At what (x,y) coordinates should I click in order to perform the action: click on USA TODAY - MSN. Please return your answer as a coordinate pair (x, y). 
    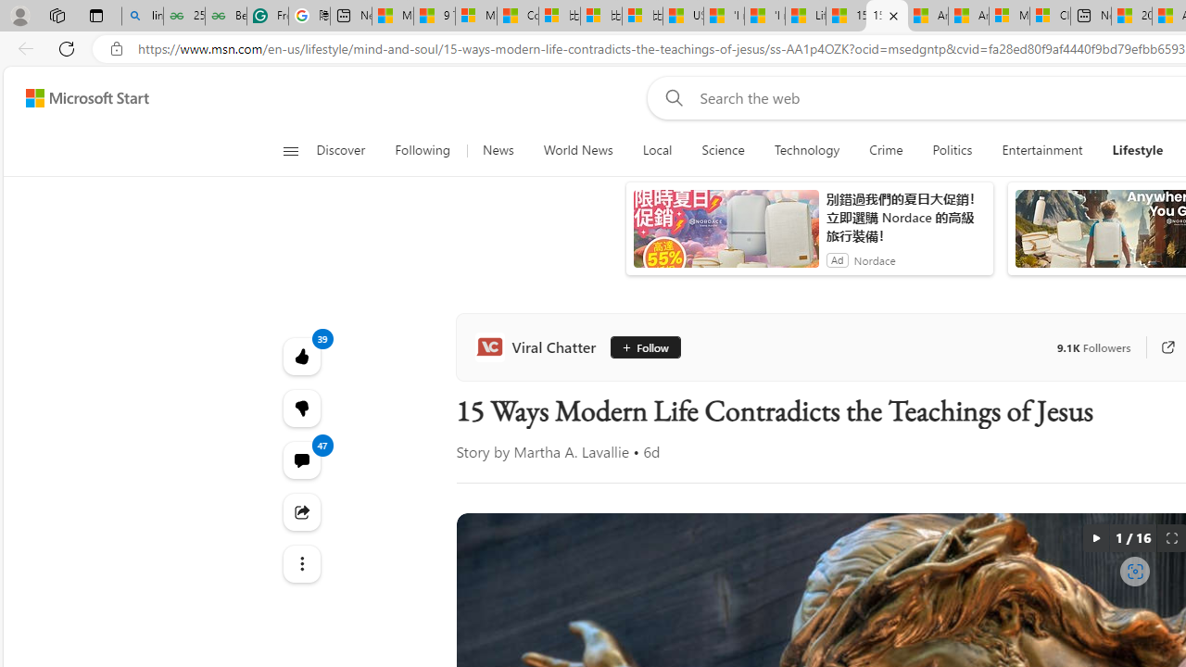
    Looking at the image, I should click on (683, 17).